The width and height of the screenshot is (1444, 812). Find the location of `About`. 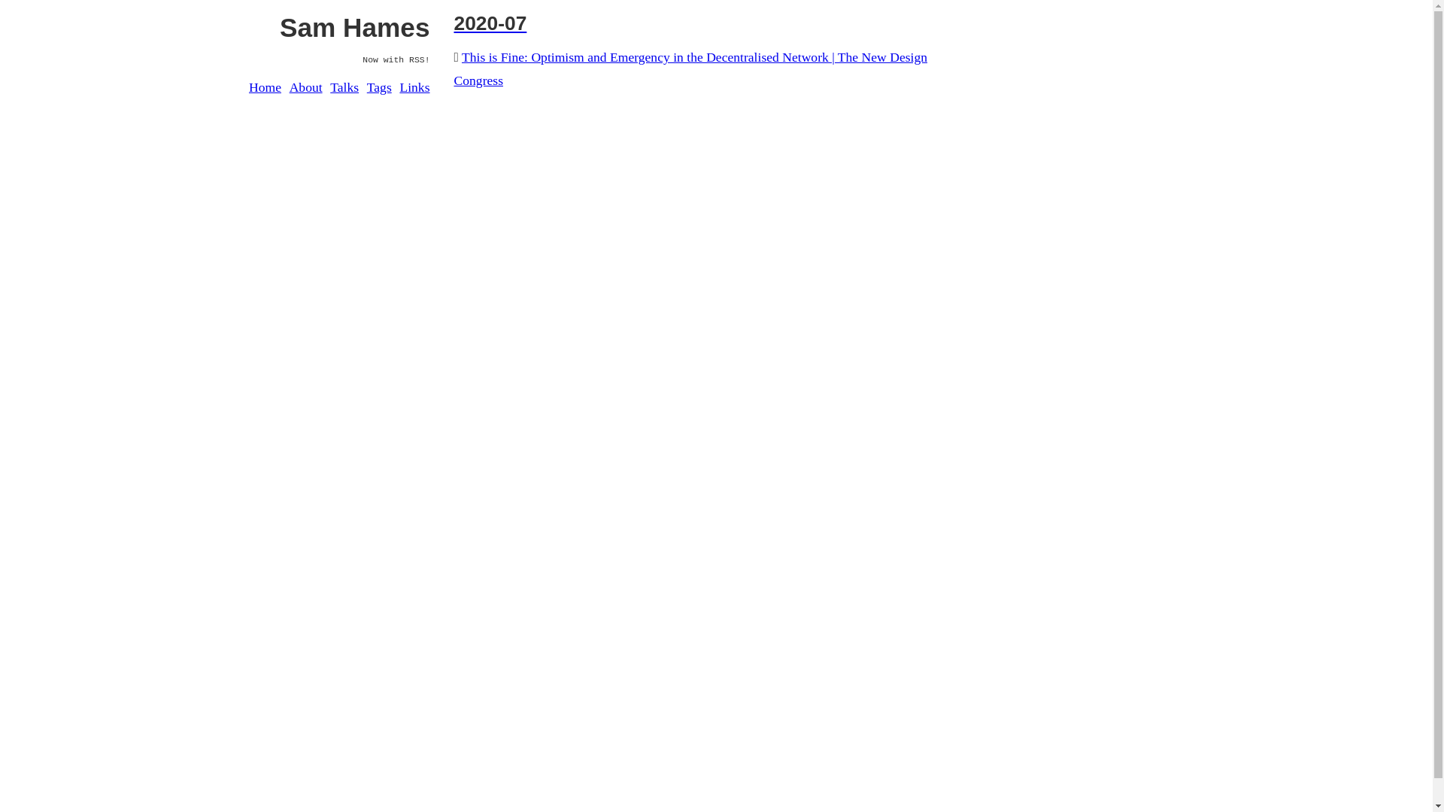

About is located at coordinates (306, 87).